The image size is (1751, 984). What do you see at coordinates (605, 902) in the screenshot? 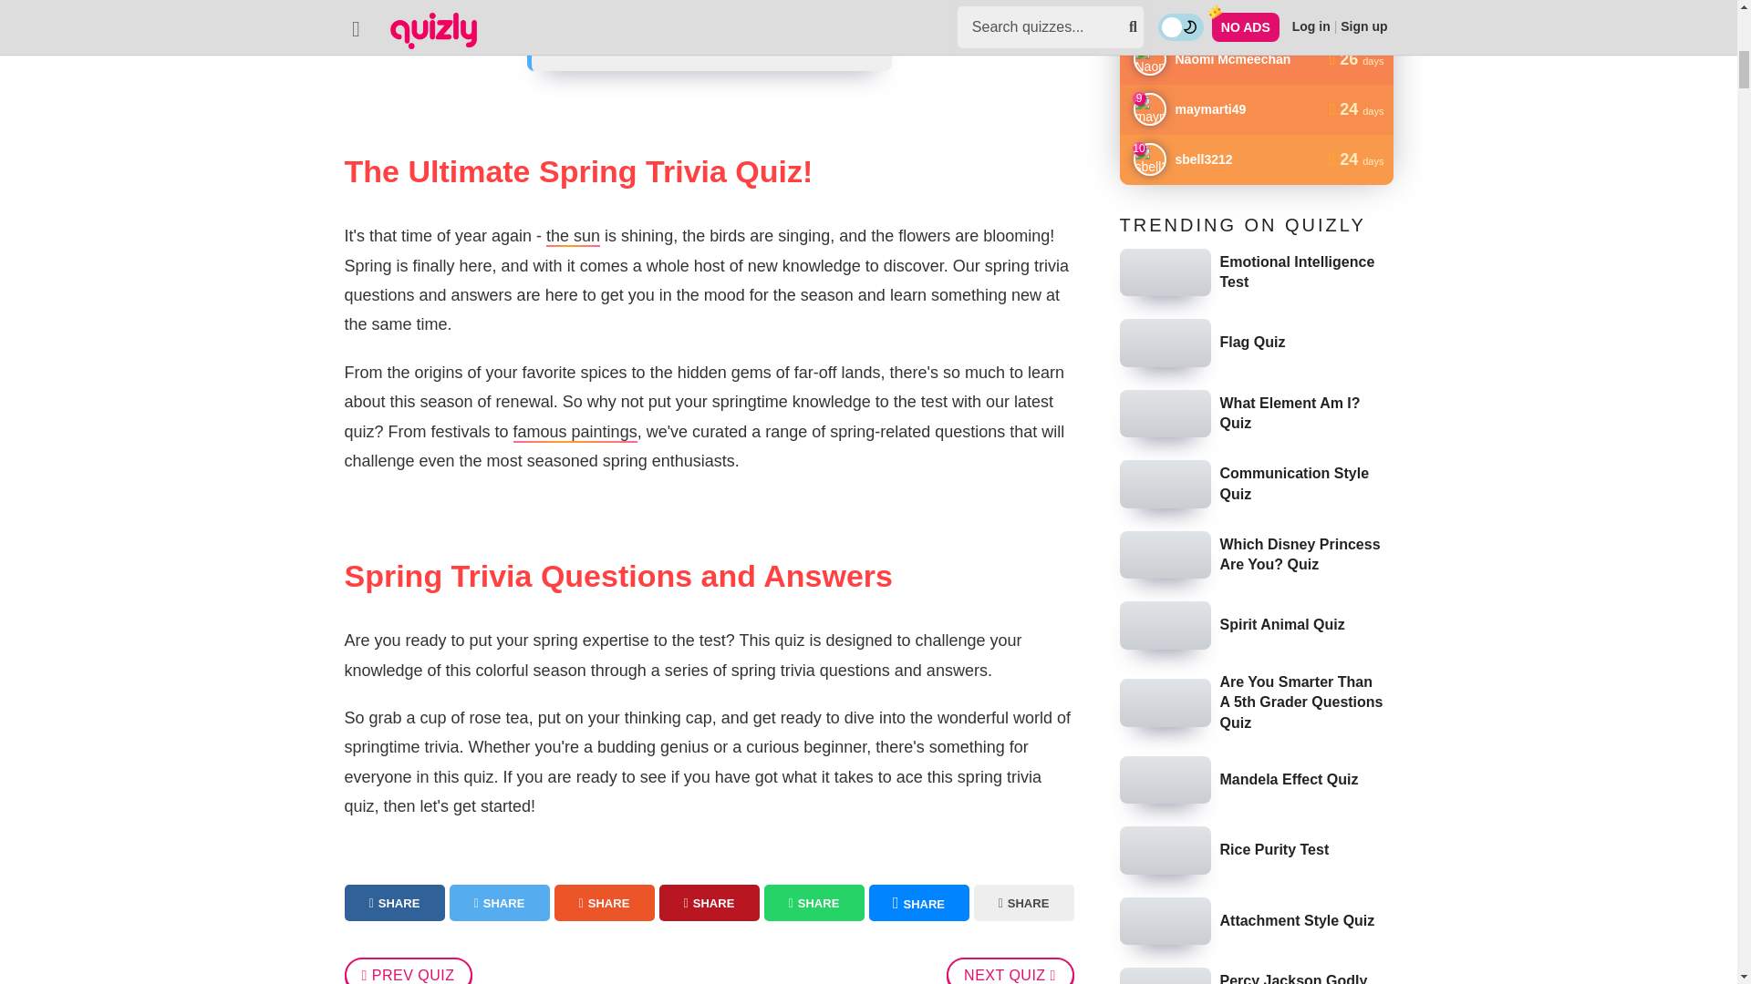
I see `Share this quiz on Reddit` at bounding box center [605, 902].